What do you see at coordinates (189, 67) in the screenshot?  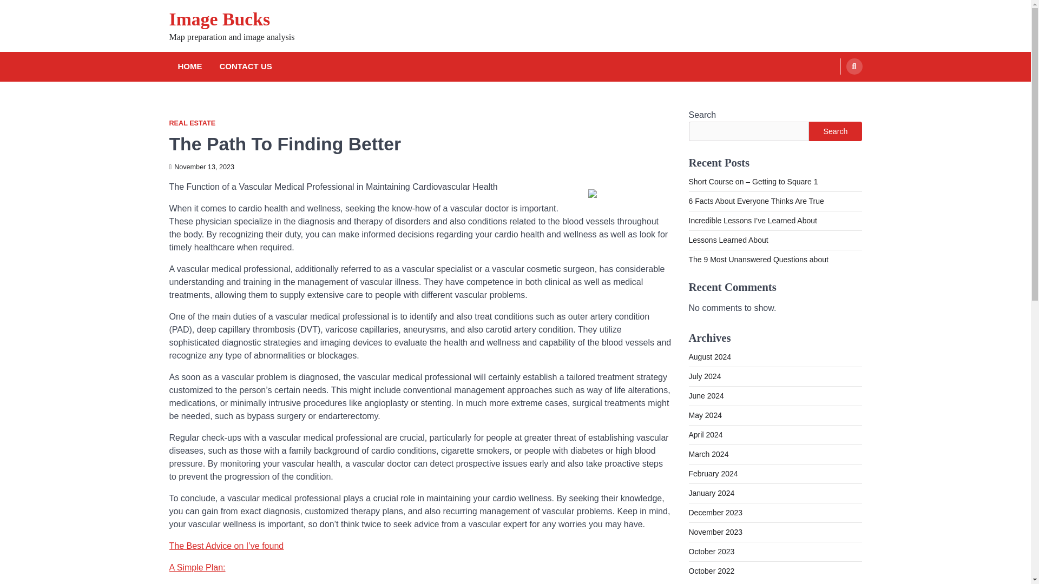 I see `HOME` at bounding box center [189, 67].